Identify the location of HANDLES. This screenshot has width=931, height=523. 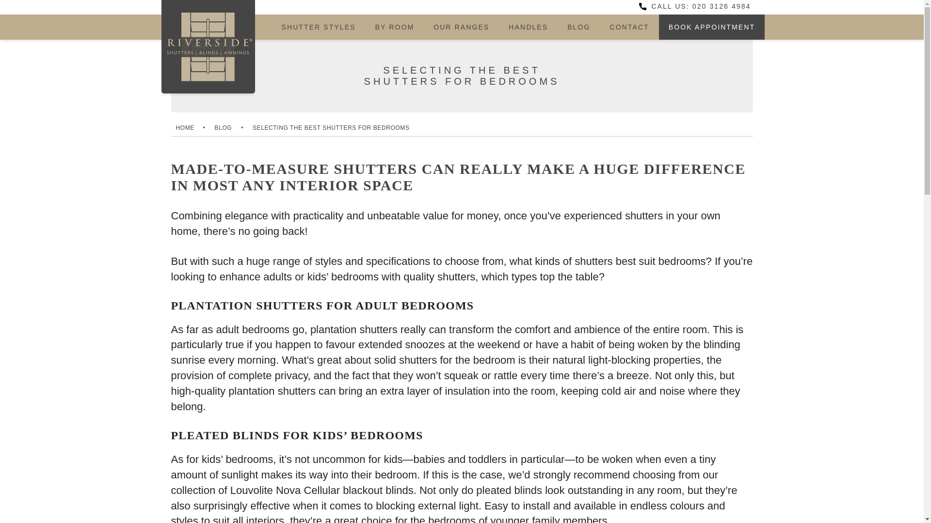
(529, 27).